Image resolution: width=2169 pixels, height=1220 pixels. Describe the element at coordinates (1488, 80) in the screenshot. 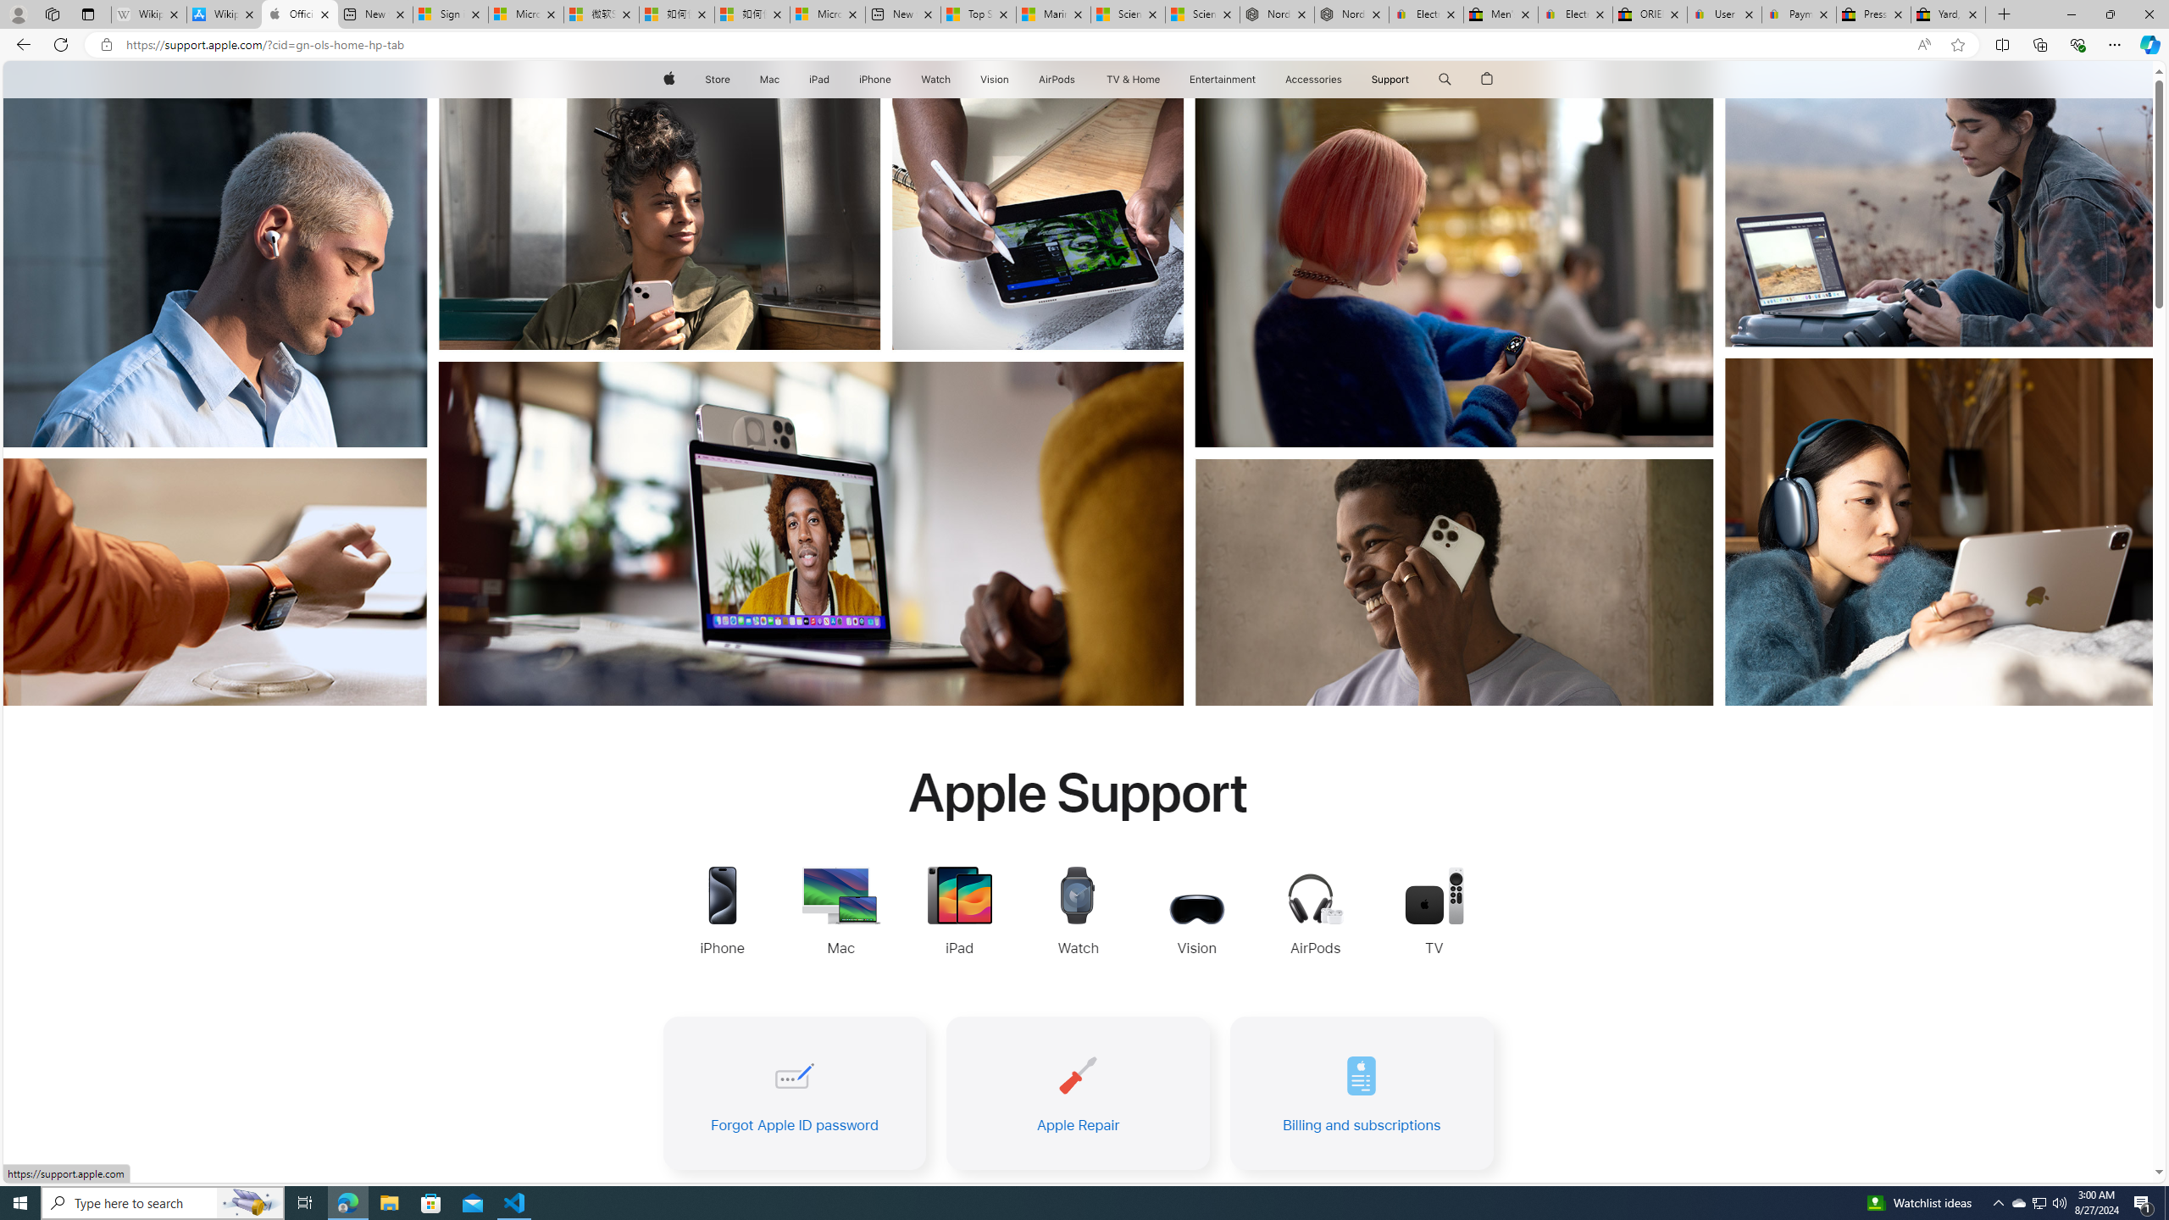

I see `AutomationID: globalnav-bag` at that location.